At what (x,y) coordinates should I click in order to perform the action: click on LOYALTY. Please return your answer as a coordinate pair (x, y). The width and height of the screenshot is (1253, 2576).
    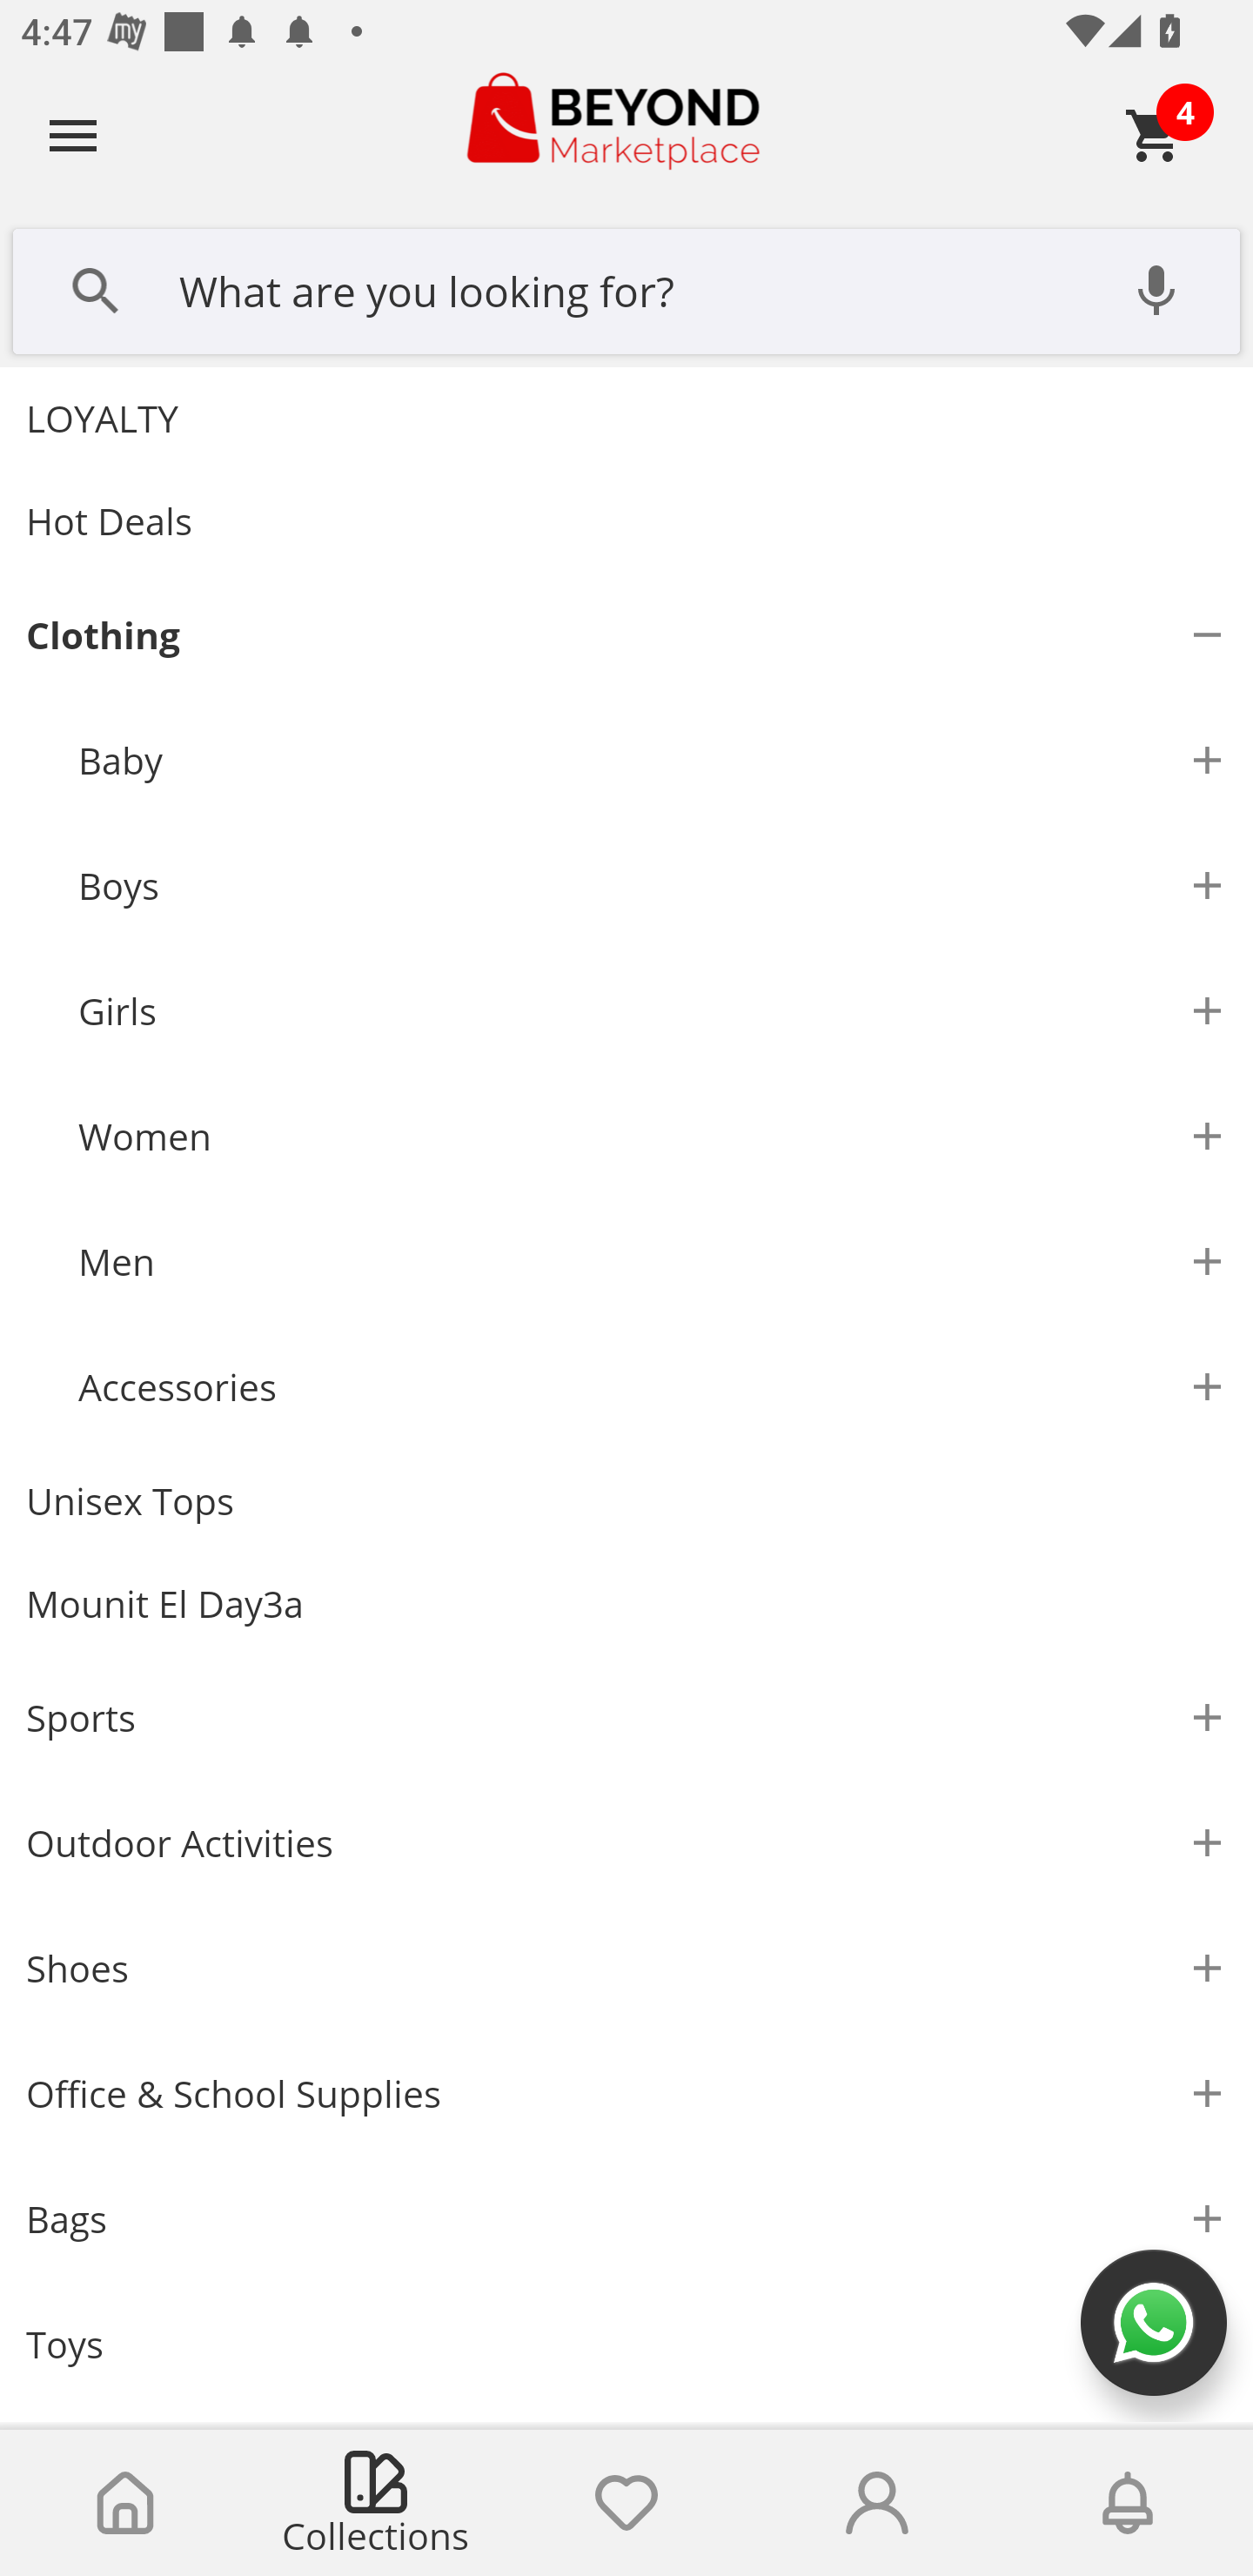
    Looking at the image, I should click on (626, 418).